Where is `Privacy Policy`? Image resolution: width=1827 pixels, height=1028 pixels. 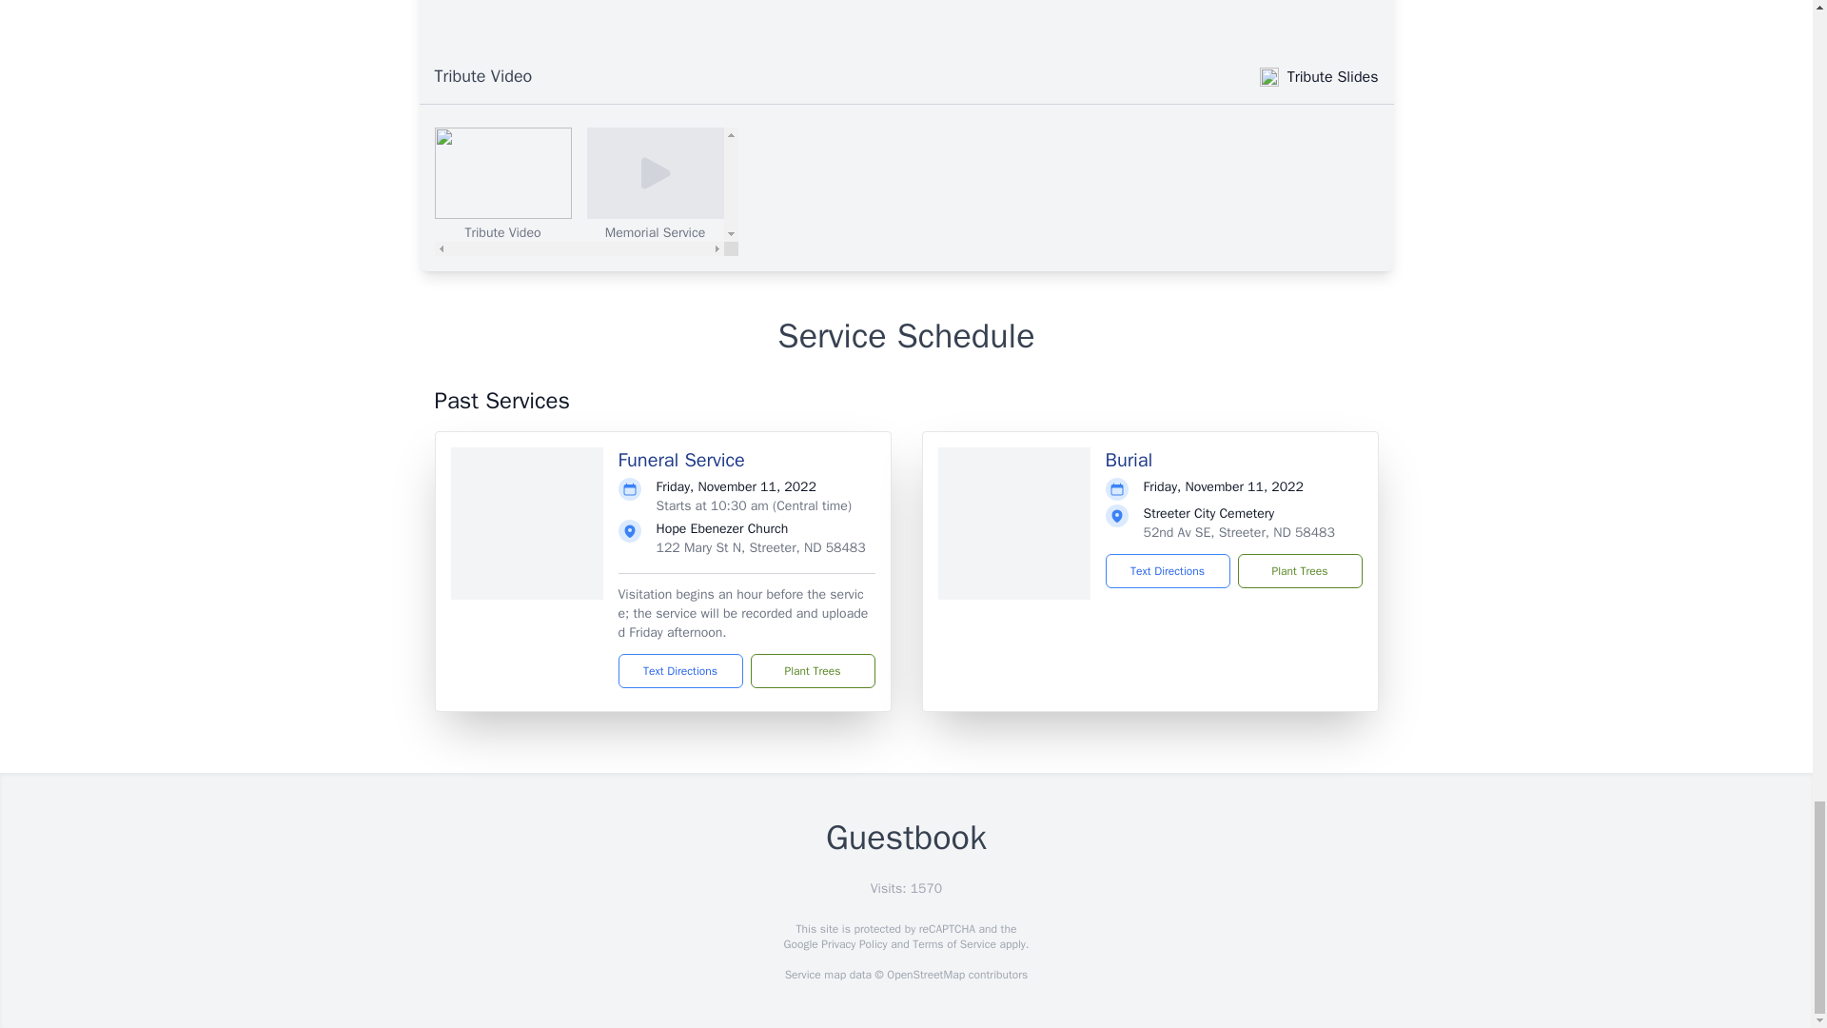
Privacy Policy is located at coordinates (853, 944).